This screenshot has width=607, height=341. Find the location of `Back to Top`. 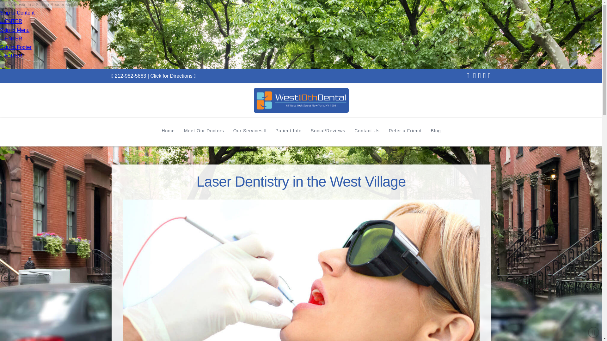

Back to Top is located at coordinates (594, 332).